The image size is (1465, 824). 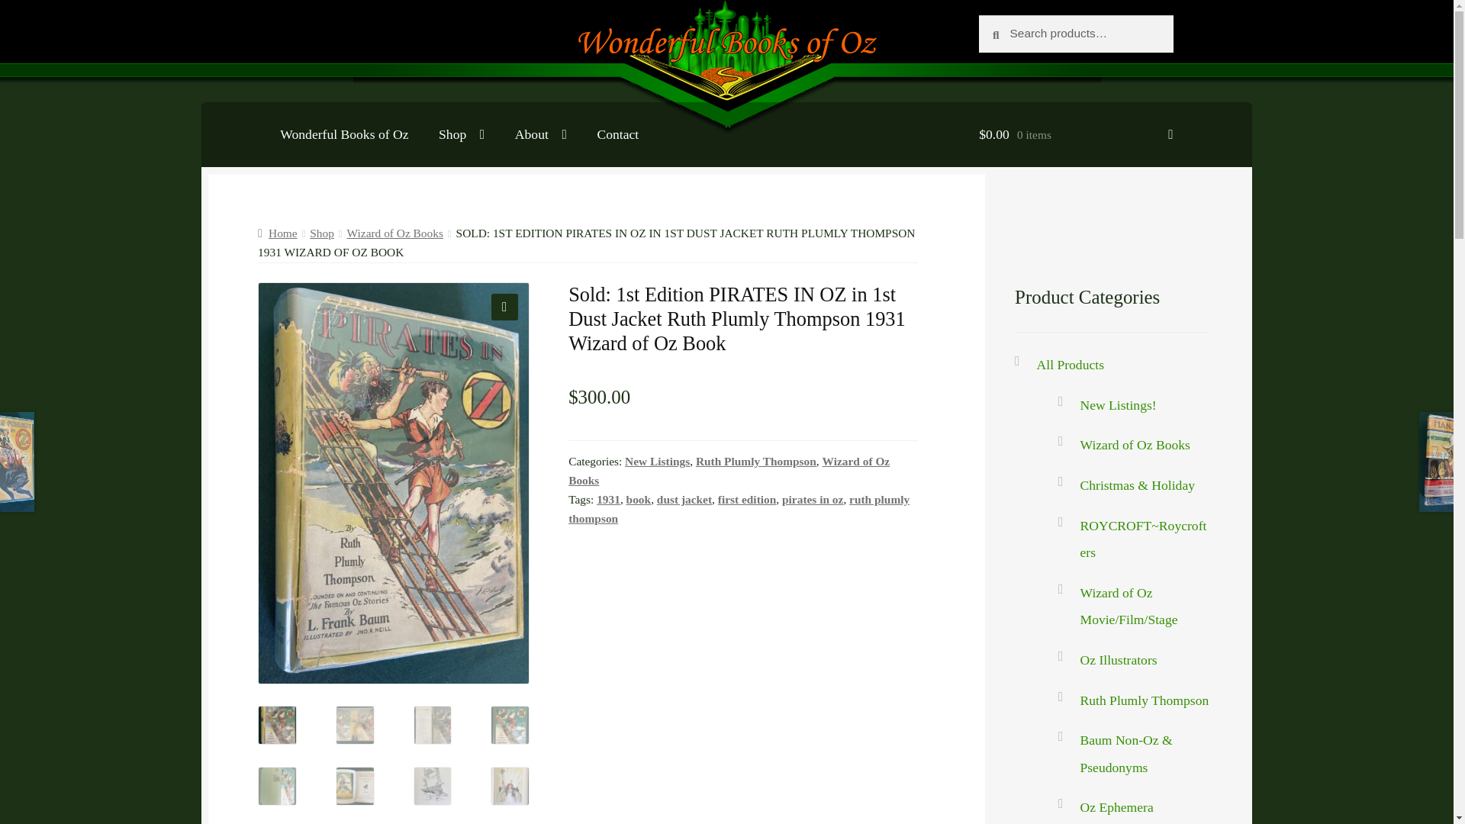 What do you see at coordinates (461, 134) in the screenshot?
I see `Shop` at bounding box center [461, 134].